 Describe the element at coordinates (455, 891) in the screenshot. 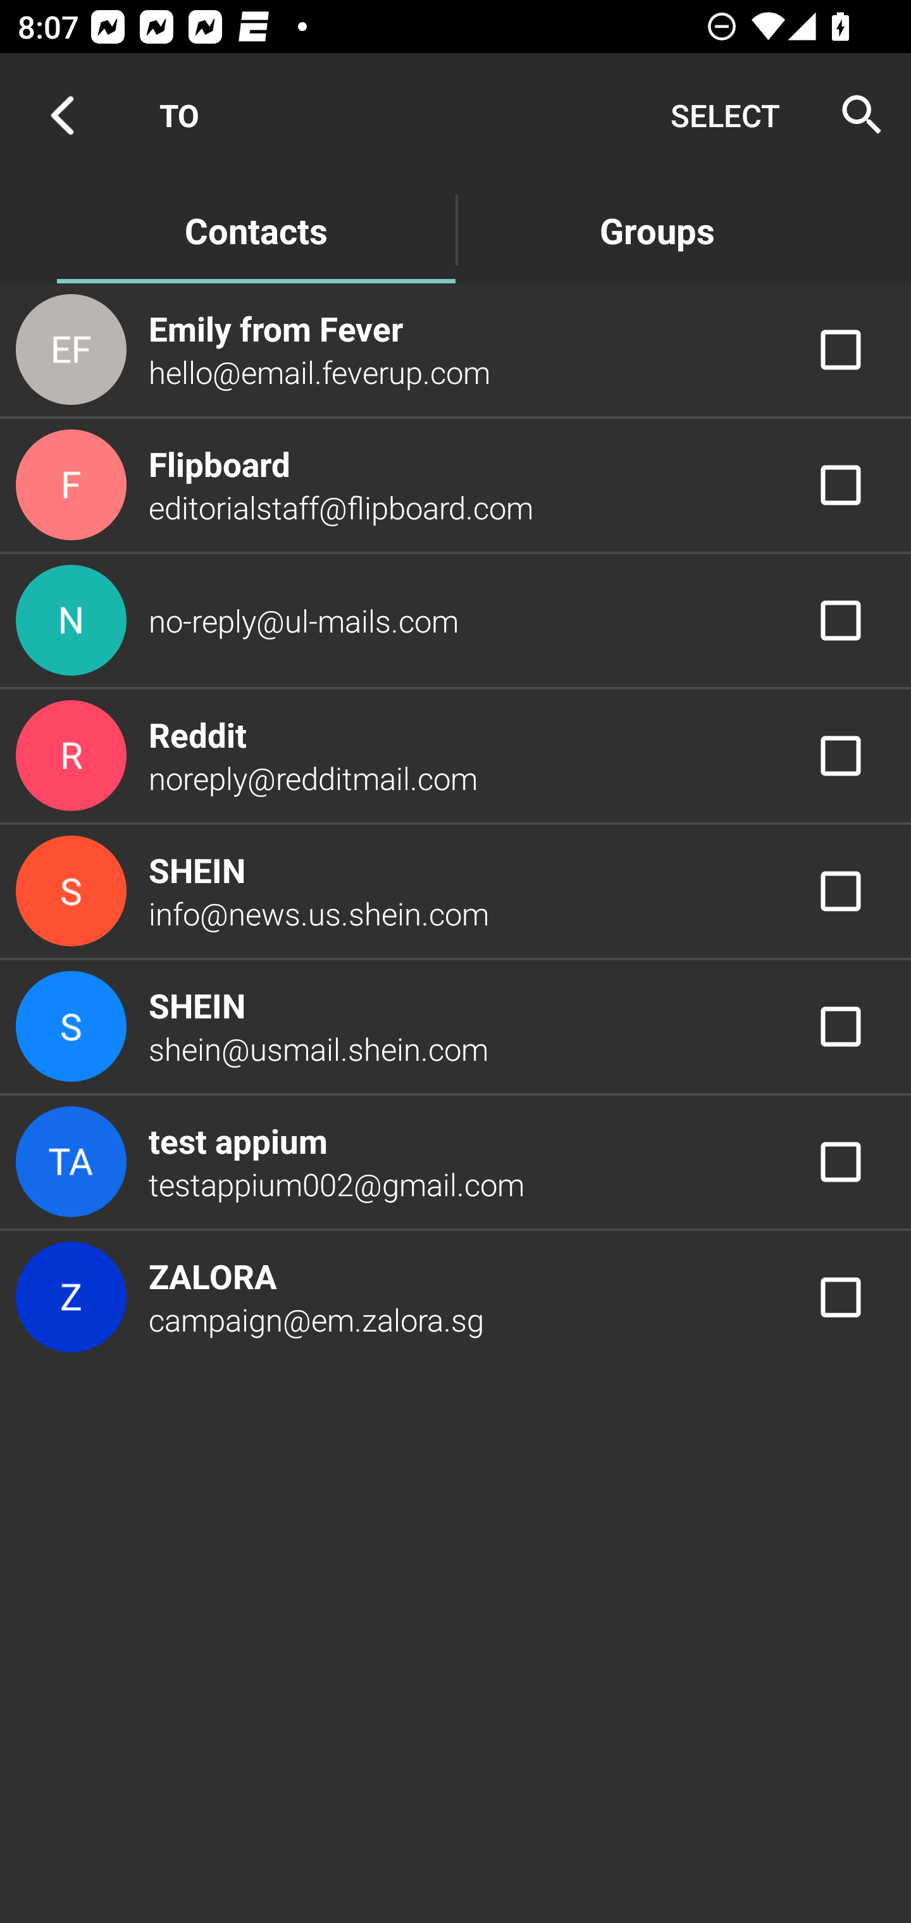

I see `SHEIN info@news.us.shein.com` at that location.